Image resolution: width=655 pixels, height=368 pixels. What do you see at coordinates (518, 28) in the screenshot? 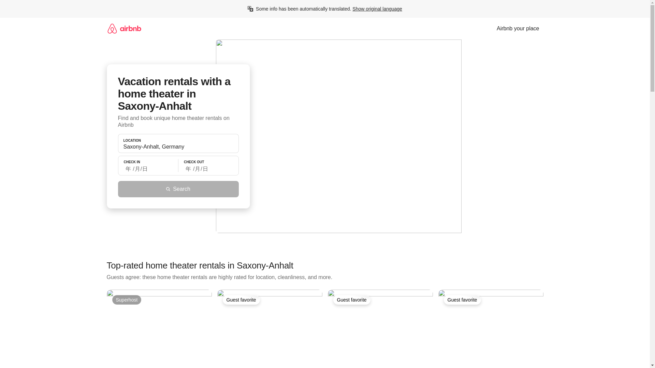
I see `Airbnb your place` at bounding box center [518, 28].